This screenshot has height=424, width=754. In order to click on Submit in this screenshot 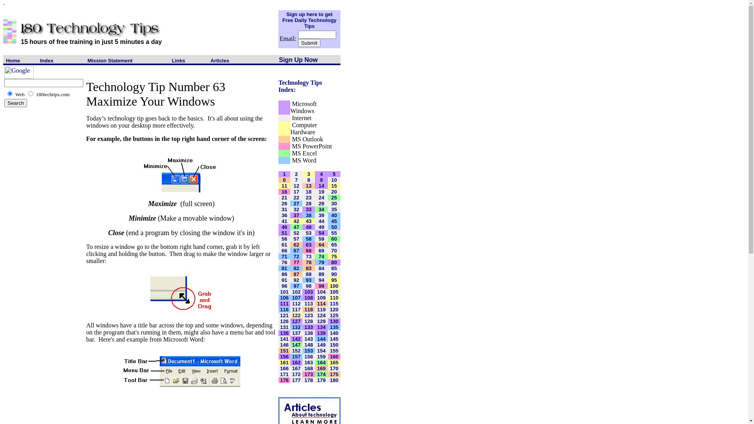, I will do `click(309, 43)`.